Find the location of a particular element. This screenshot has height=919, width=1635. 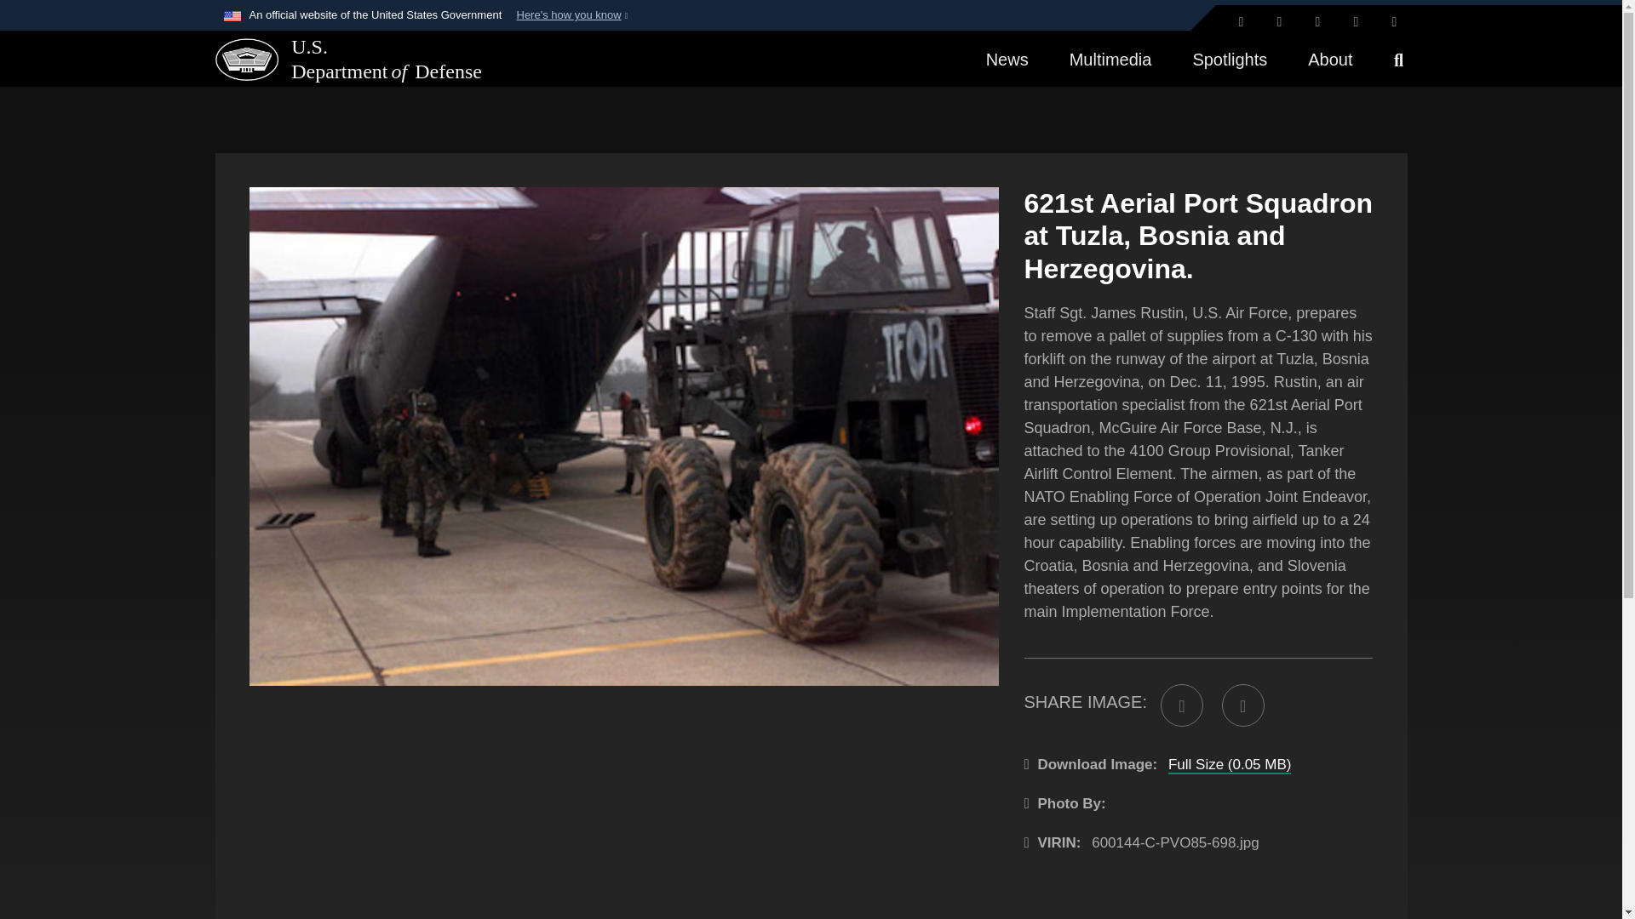

LinkedIn is located at coordinates (1357, 22).